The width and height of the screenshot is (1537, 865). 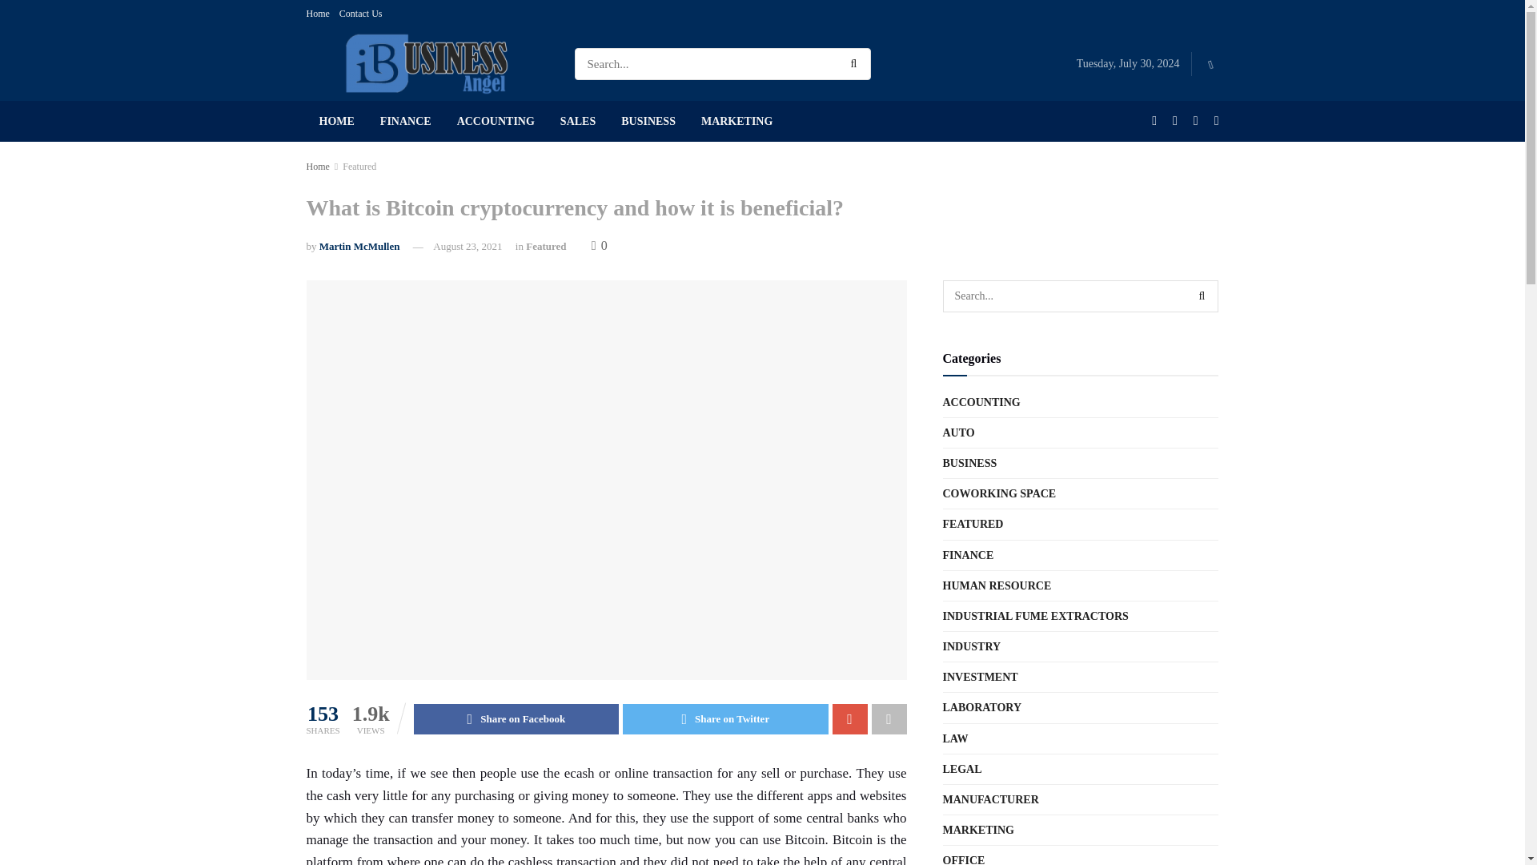 What do you see at coordinates (468, 247) in the screenshot?
I see `August 23, 2021` at bounding box center [468, 247].